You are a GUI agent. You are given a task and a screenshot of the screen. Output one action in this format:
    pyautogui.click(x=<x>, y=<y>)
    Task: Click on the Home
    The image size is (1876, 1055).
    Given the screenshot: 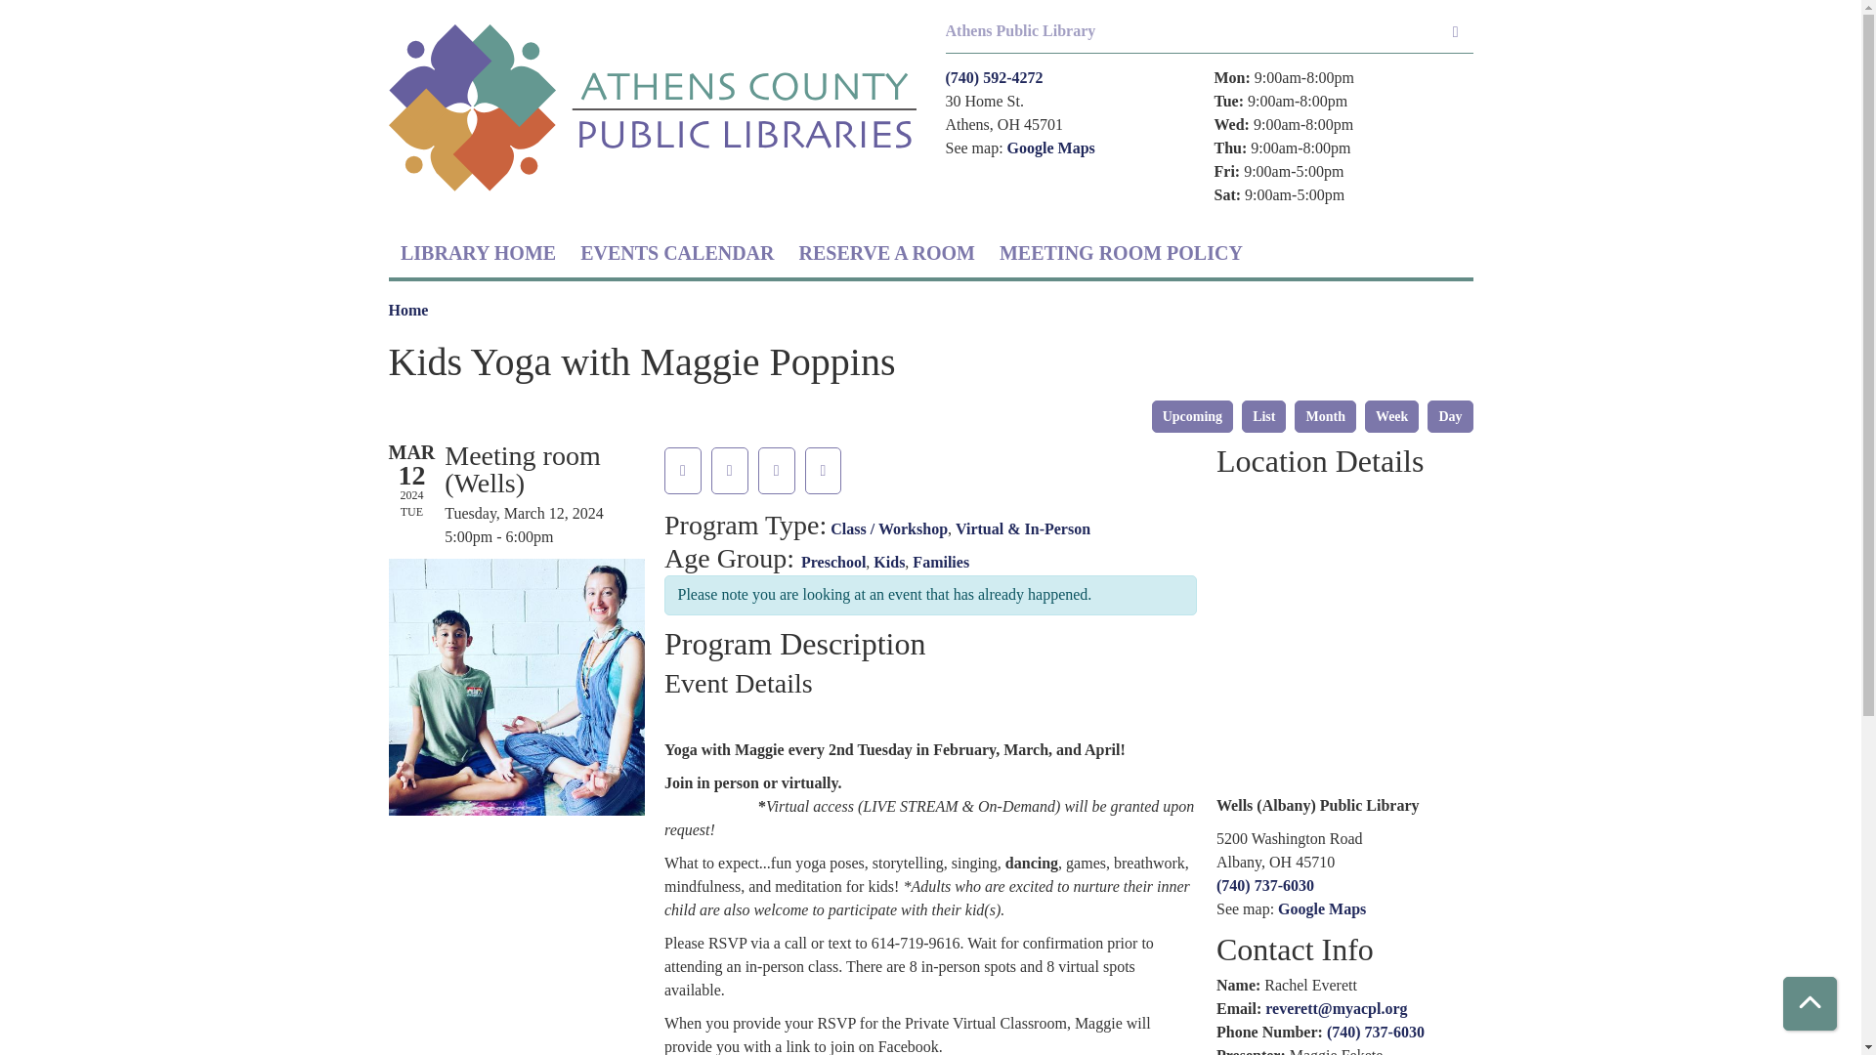 What is the action you would take?
    pyautogui.click(x=653, y=108)
    